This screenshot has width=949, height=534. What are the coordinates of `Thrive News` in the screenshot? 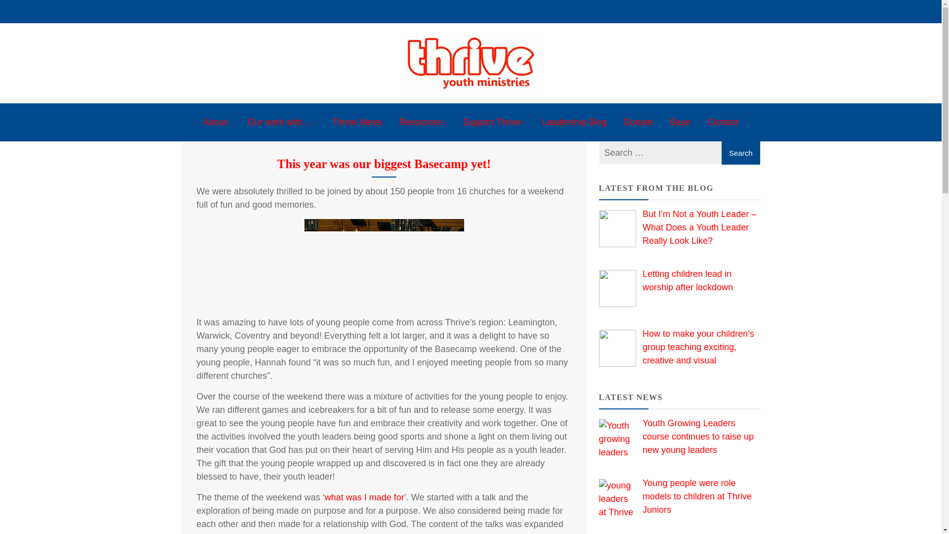 It's located at (357, 123).